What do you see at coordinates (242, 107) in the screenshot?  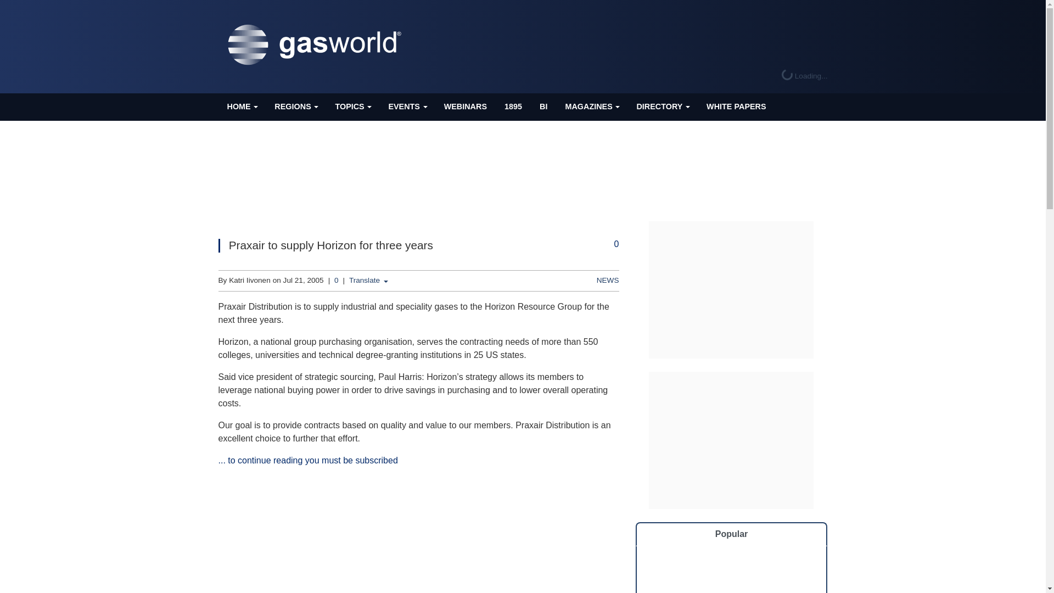 I see `Home` at bounding box center [242, 107].